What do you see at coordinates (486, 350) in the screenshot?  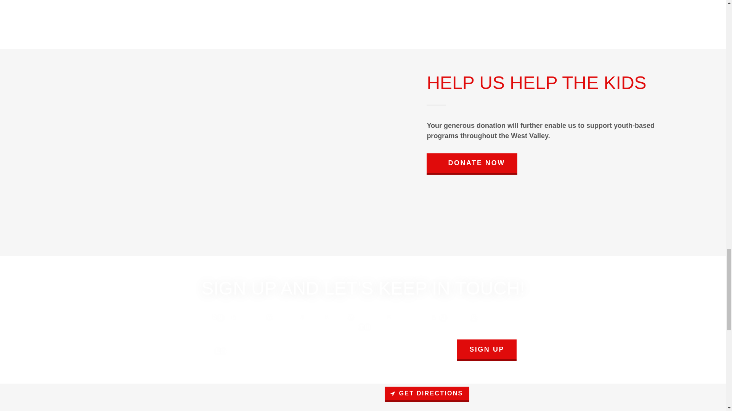 I see `SIGN UP` at bounding box center [486, 350].